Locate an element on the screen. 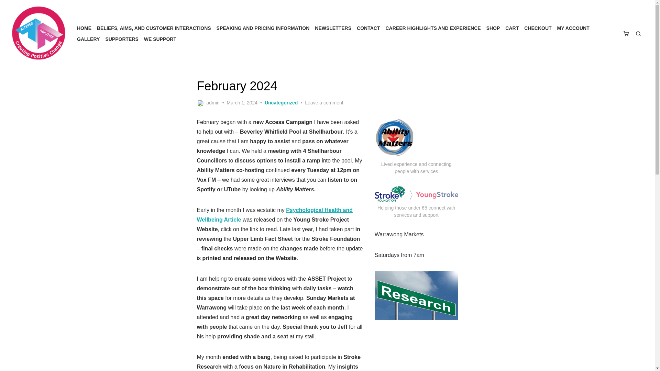 This screenshot has height=371, width=660. March 1, 2024 is located at coordinates (242, 103).